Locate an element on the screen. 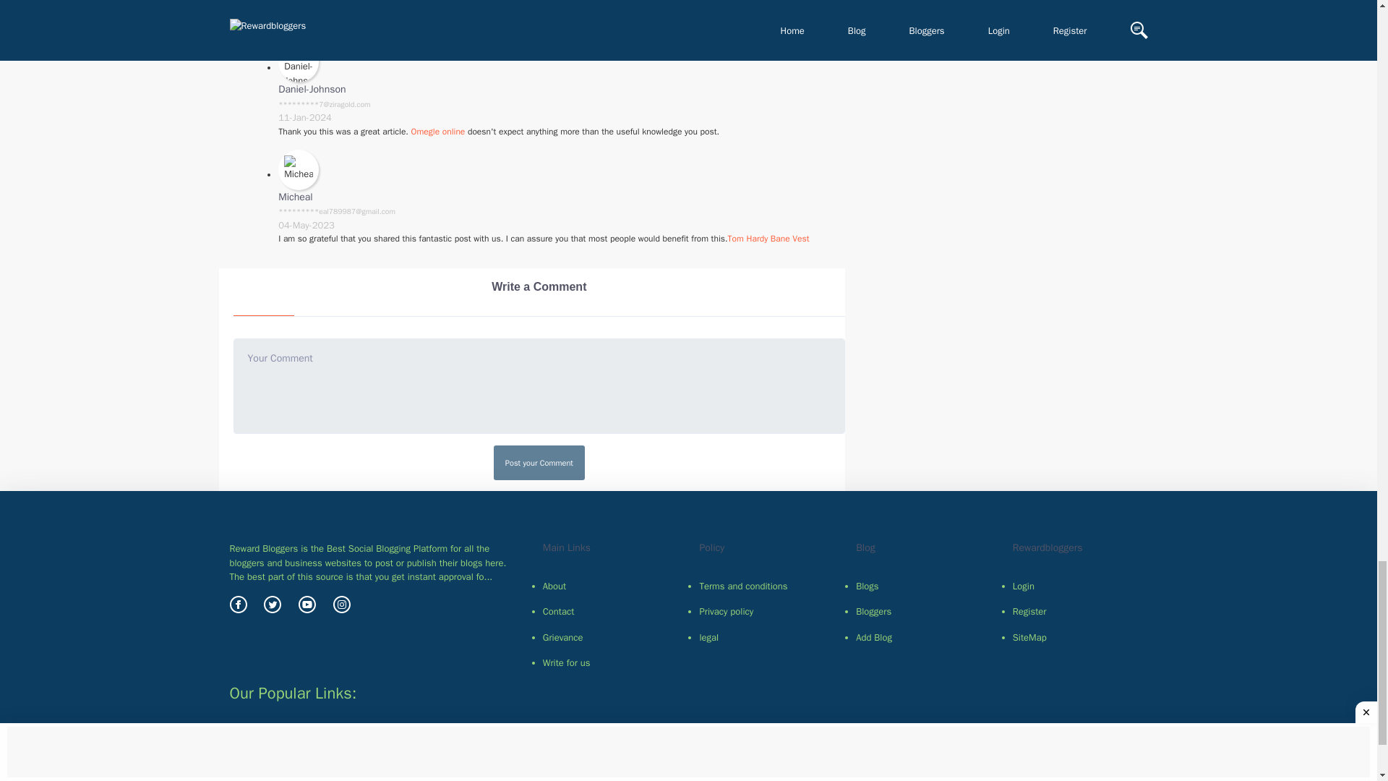  Instant Approval Guest Post is located at coordinates (363, 749).